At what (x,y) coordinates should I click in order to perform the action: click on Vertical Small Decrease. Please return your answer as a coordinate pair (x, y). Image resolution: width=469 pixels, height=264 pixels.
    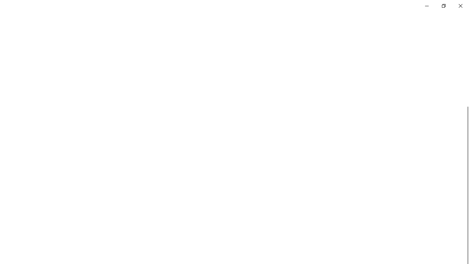
    Looking at the image, I should click on (466, 38).